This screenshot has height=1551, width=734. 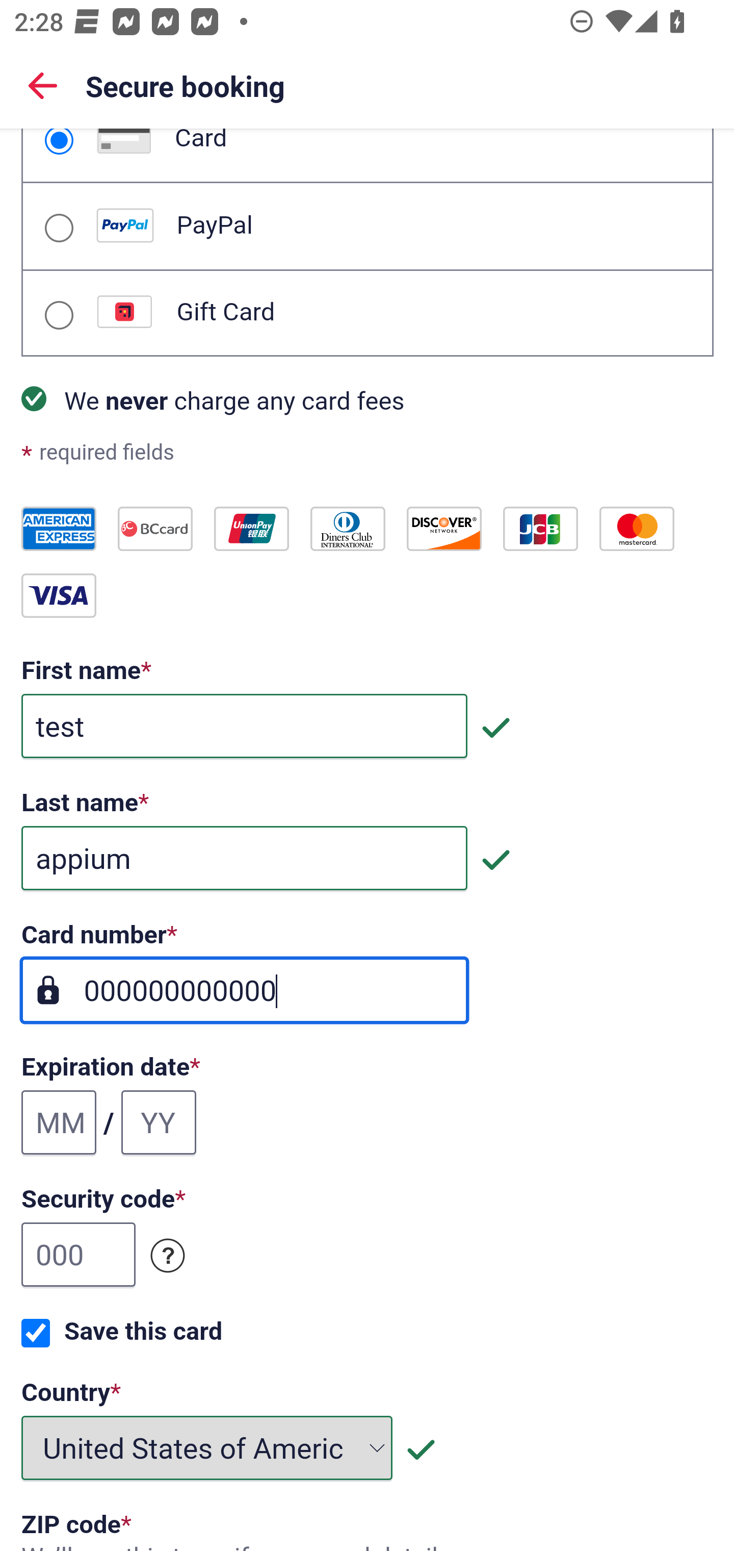 What do you see at coordinates (207, 1448) in the screenshot?
I see `United States of America` at bounding box center [207, 1448].